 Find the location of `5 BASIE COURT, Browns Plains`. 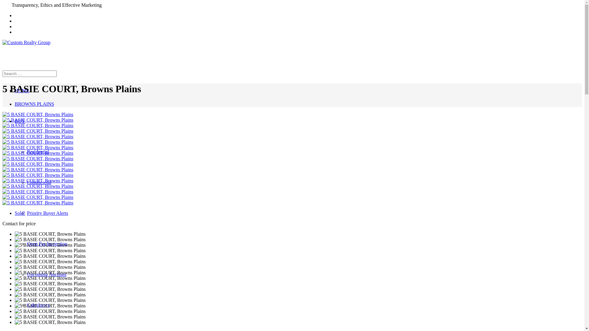

5 BASIE COURT, Browns Plains is located at coordinates (38, 181).